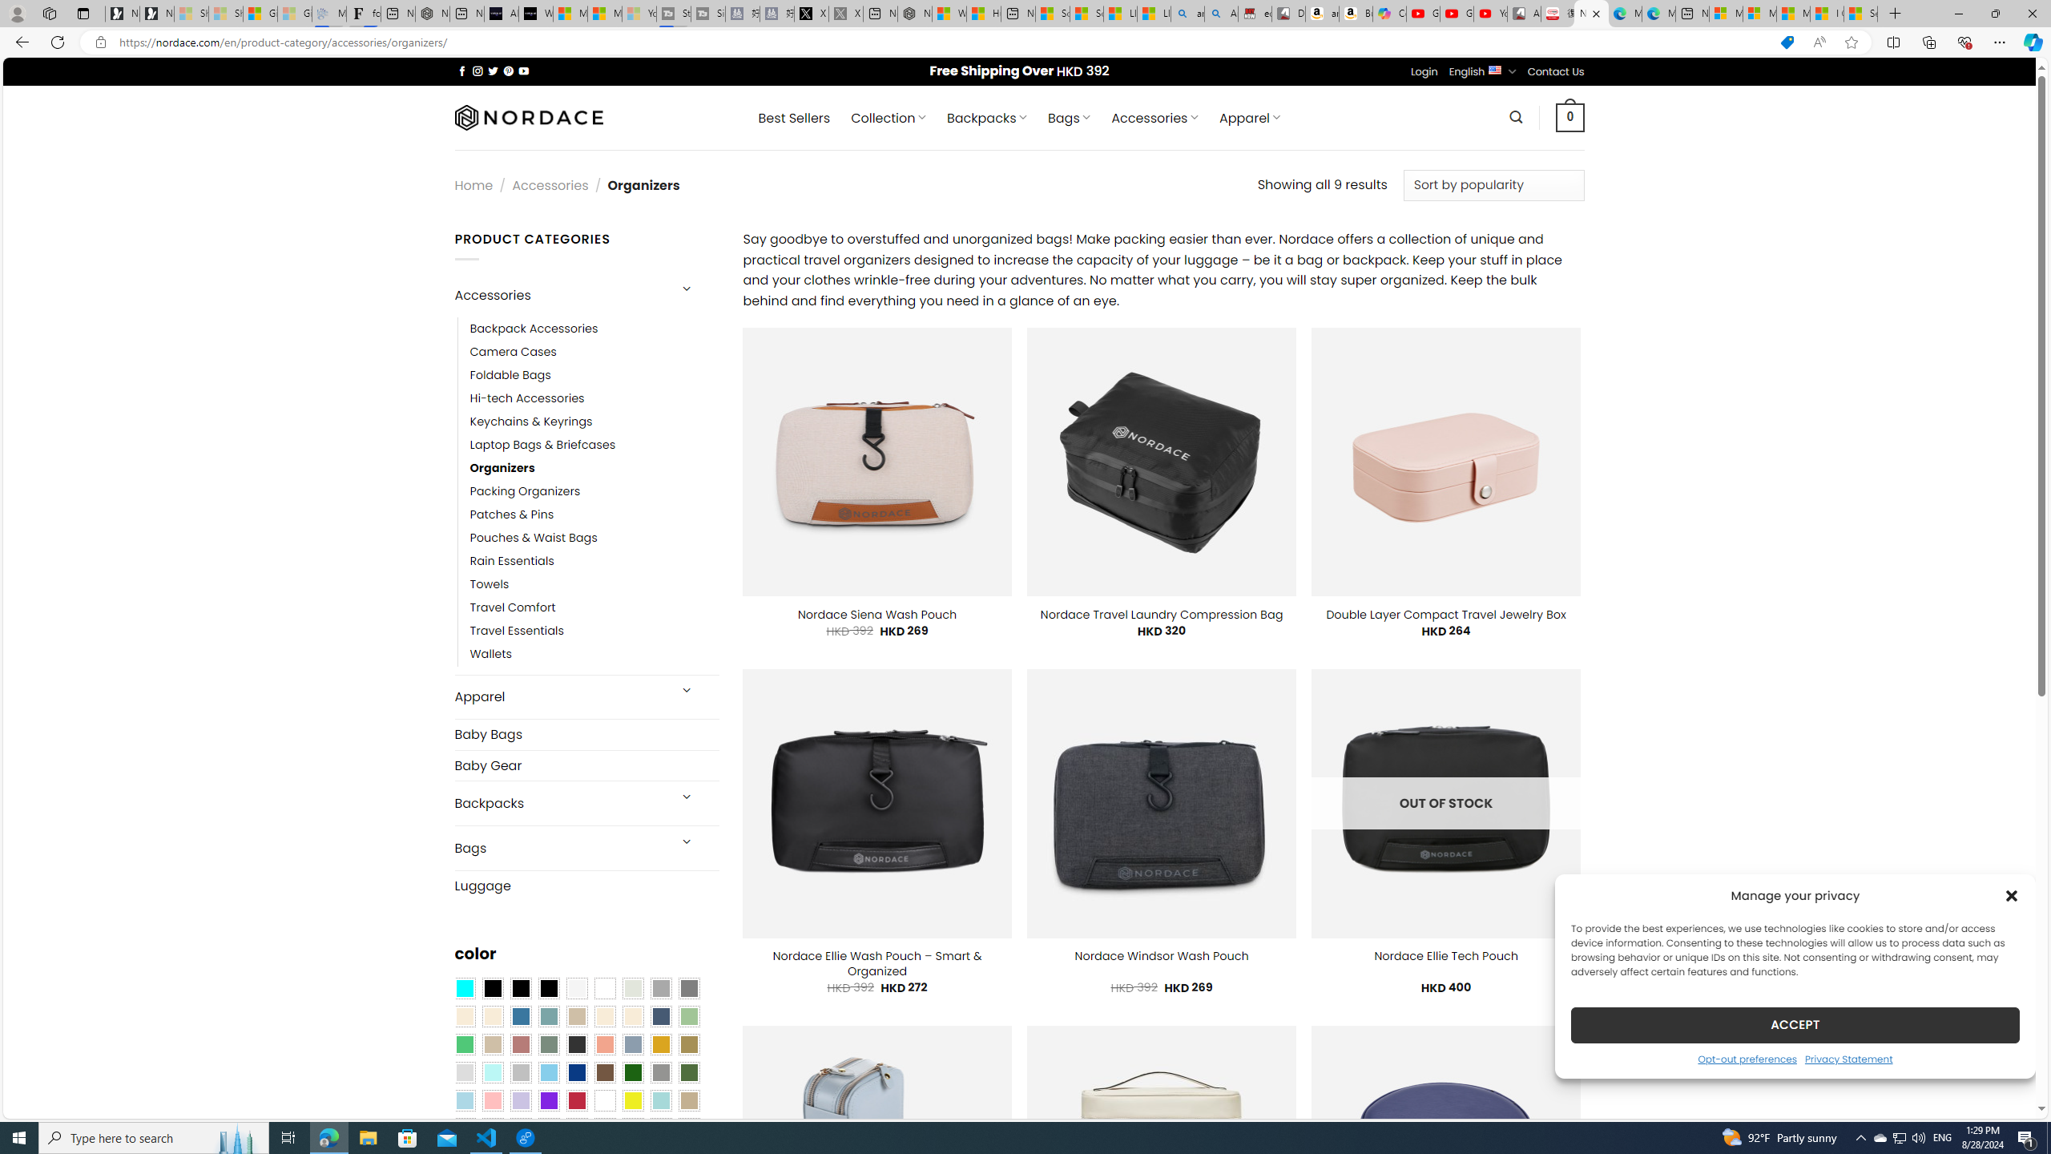  I want to click on Tab actions menu, so click(83, 13).